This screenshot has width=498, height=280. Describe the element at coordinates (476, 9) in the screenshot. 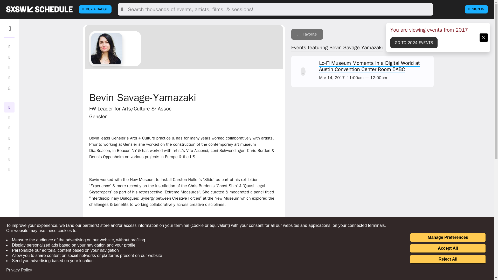

I see `SIGN IN` at that location.